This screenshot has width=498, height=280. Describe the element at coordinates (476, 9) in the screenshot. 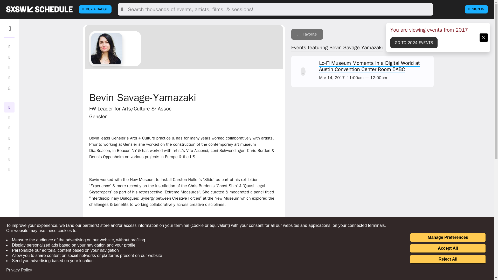

I see `SIGN IN` at that location.